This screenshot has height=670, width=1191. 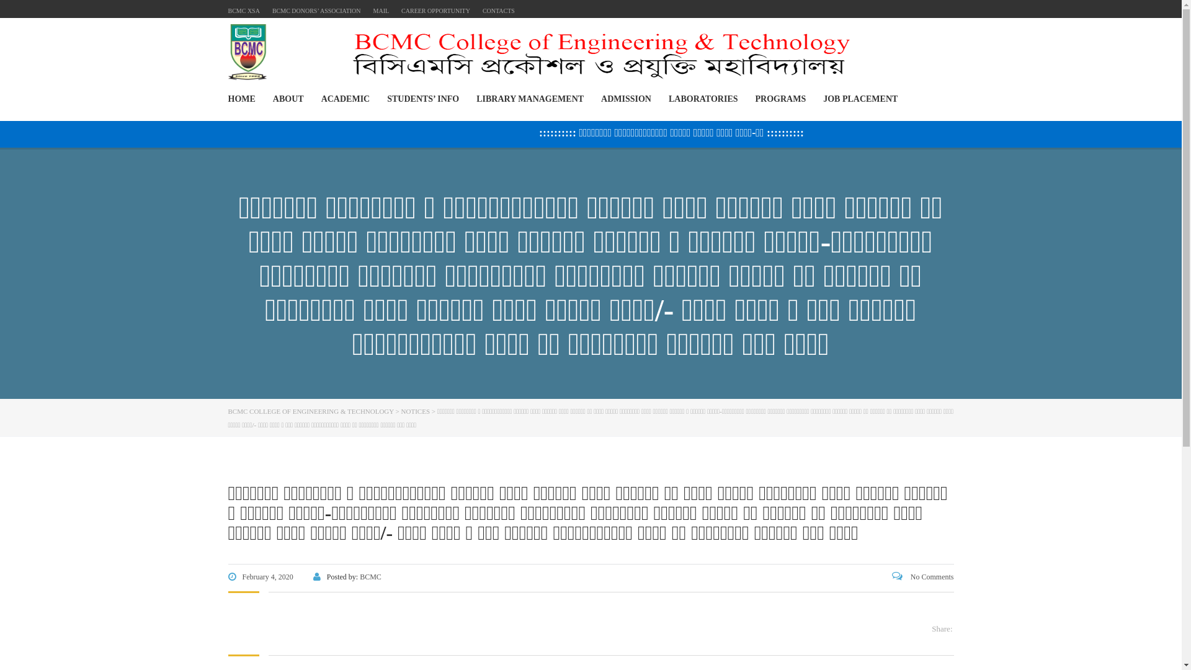 What do you see at coordinates (923, 577) in the screenshot?
I see `No Comments` at bounding box center [923, 577].